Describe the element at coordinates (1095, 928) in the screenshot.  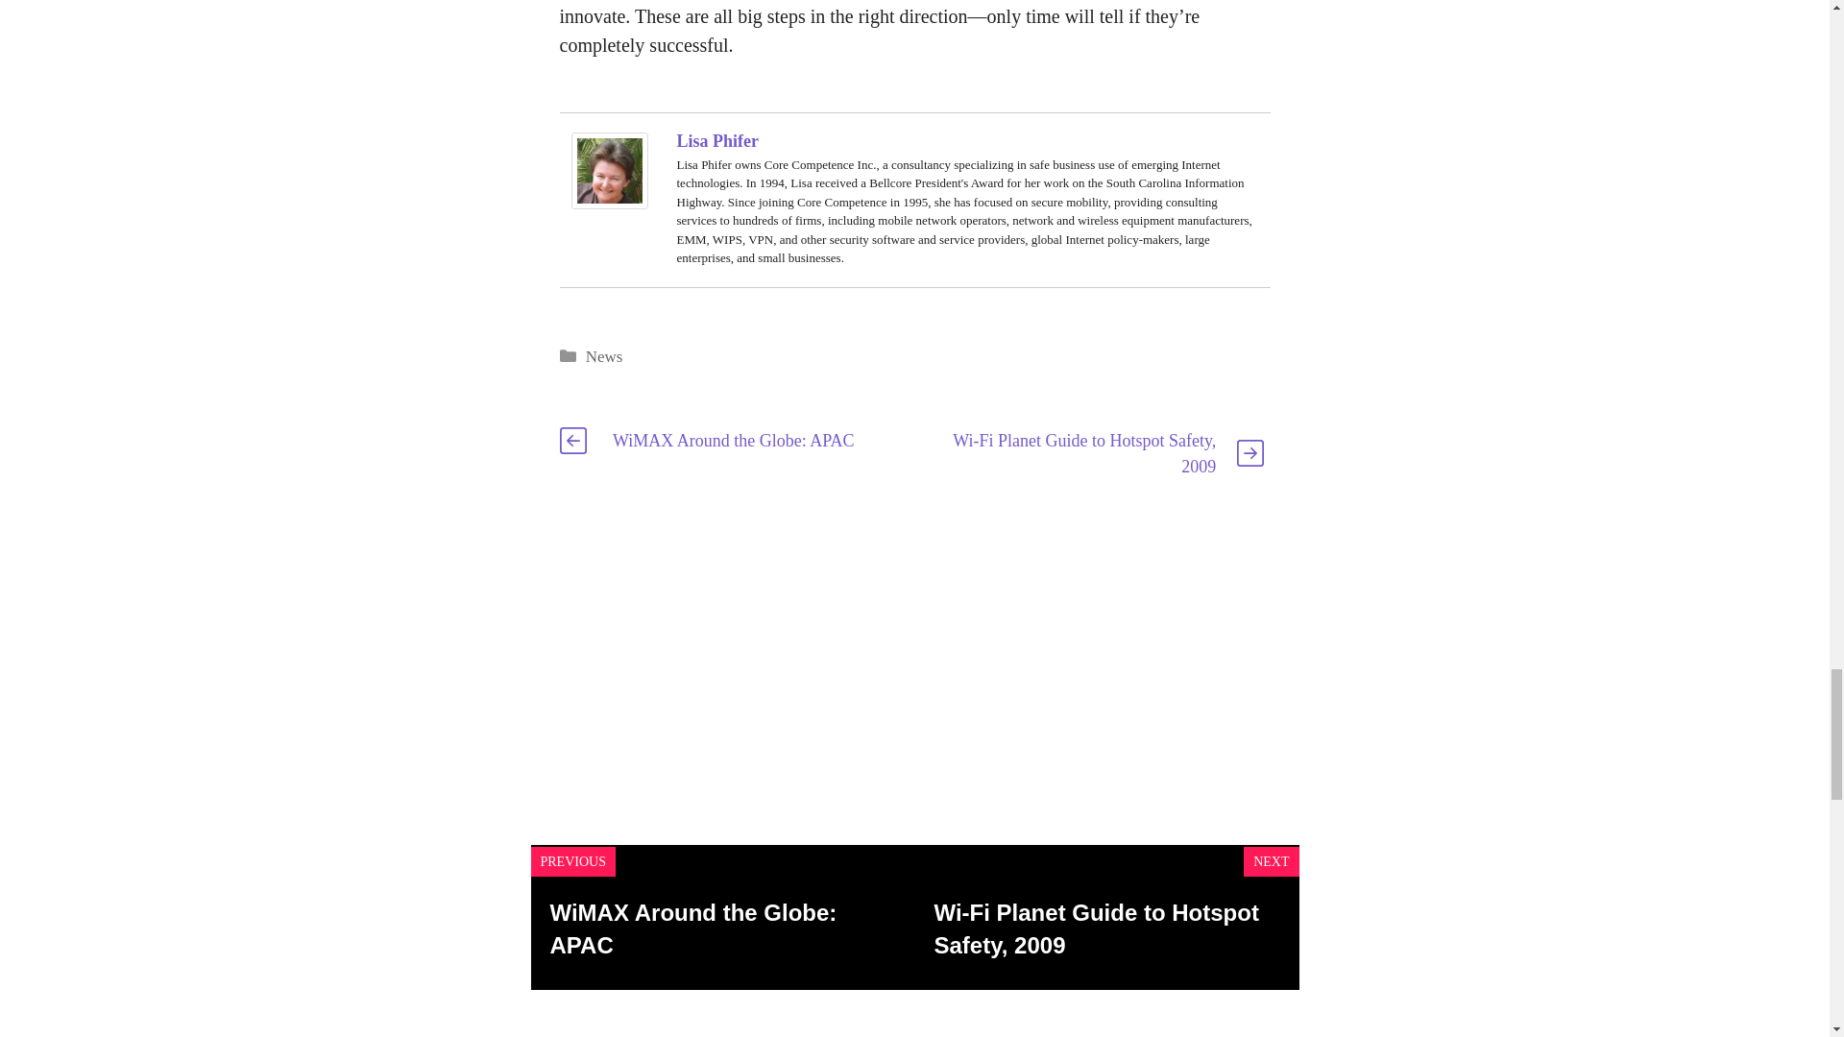
I see `Wi-Fi Planet Guide to Hotspot Safety, 2009` at that location.